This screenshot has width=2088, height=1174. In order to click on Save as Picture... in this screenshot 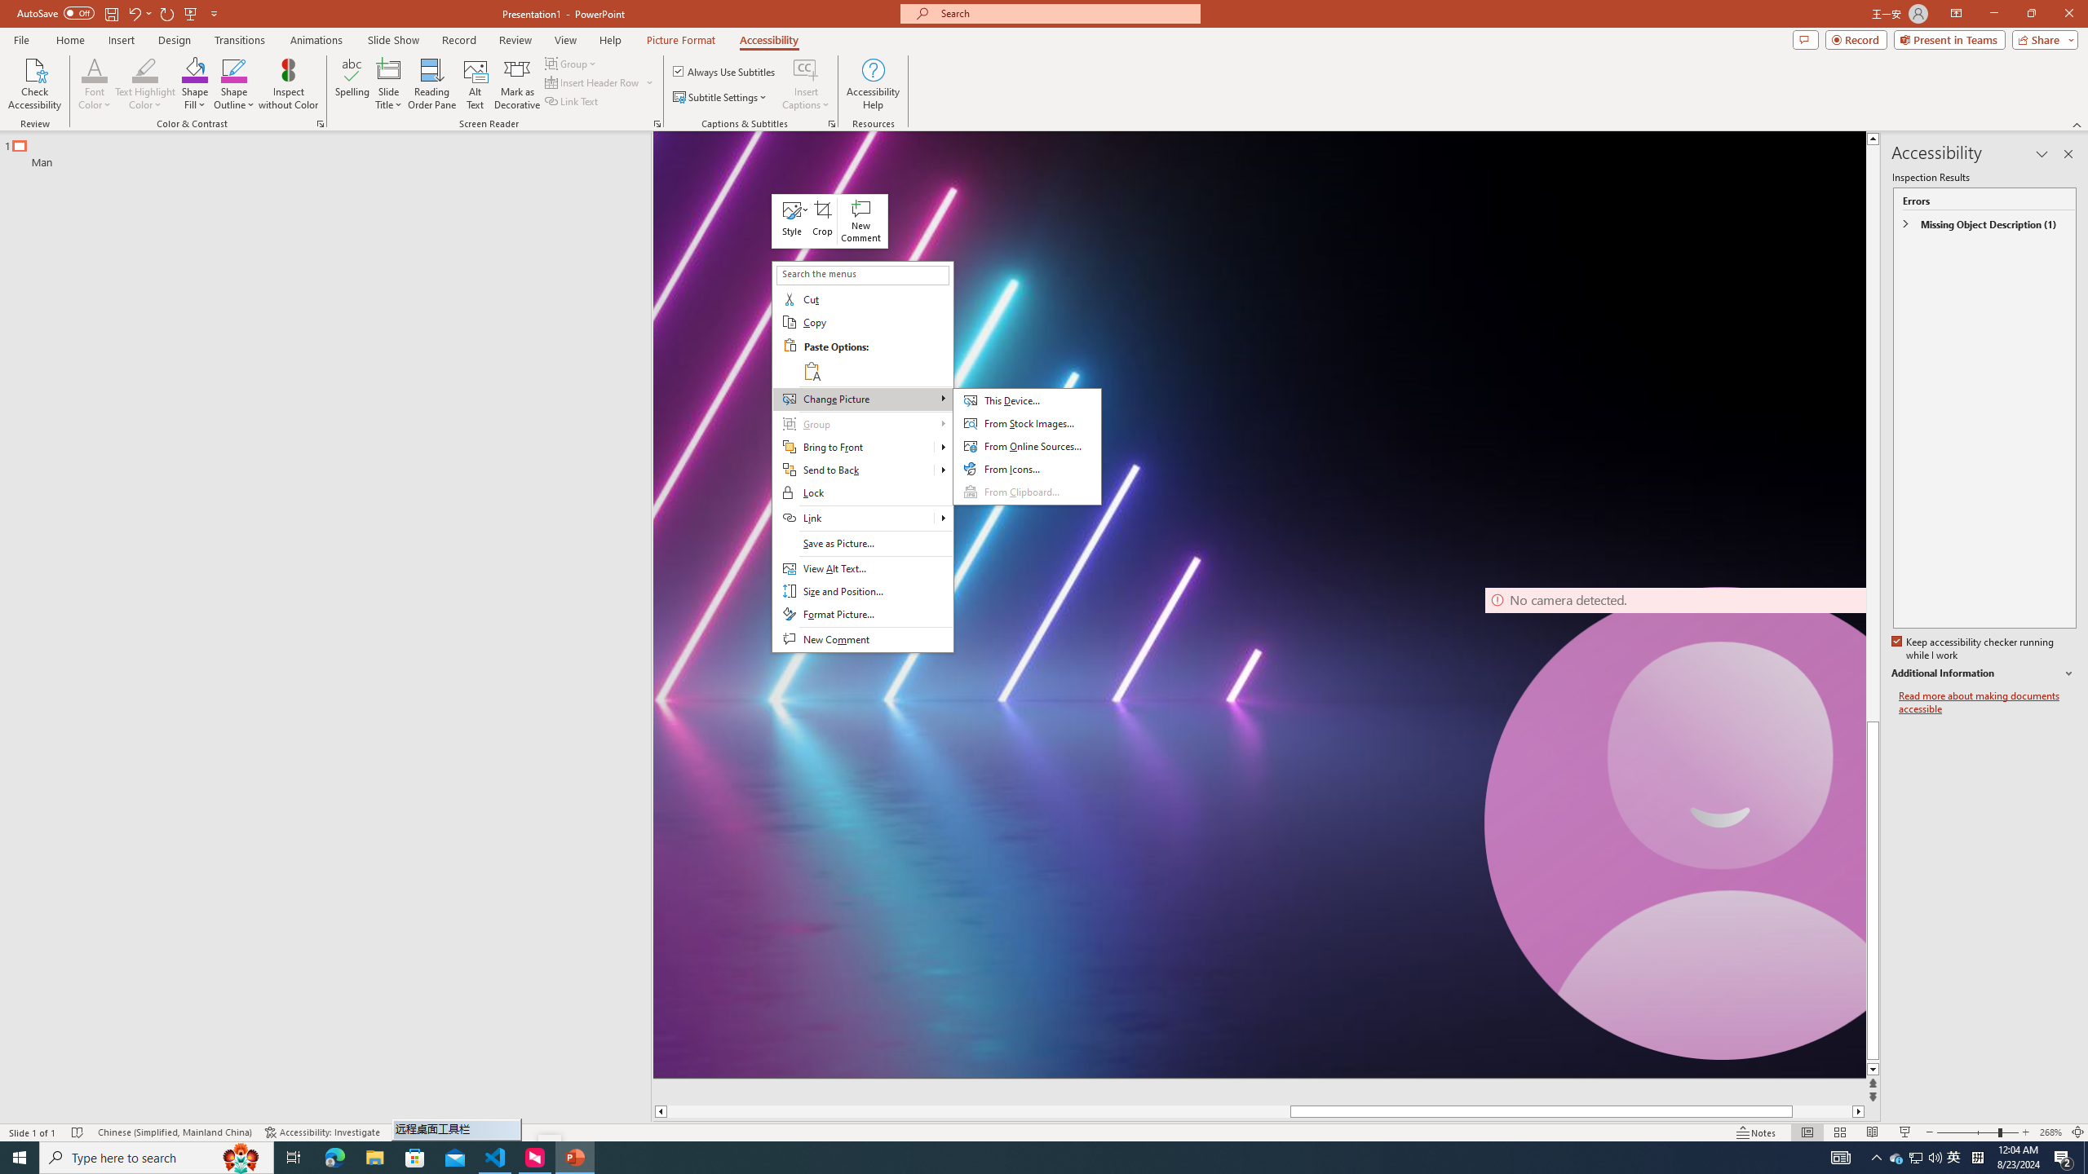, I will do `click(862, 543)`.